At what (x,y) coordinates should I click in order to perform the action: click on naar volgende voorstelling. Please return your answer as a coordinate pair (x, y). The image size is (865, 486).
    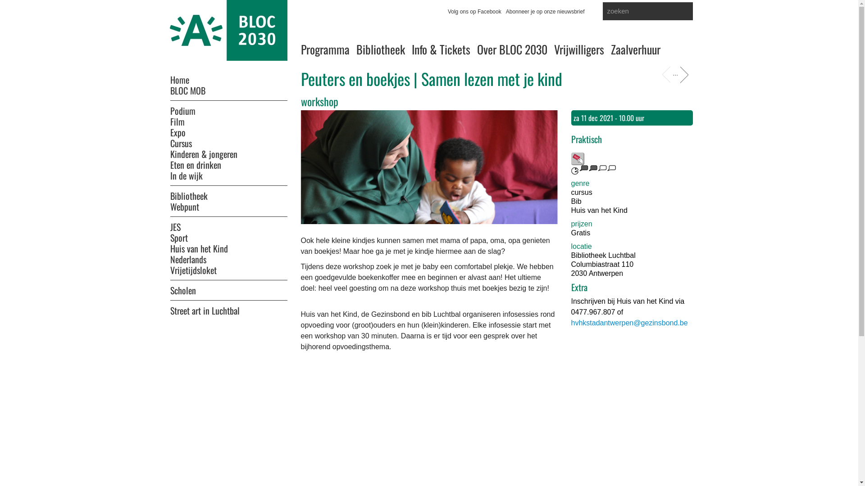
    Looking at the image, I should click on (683, 75).